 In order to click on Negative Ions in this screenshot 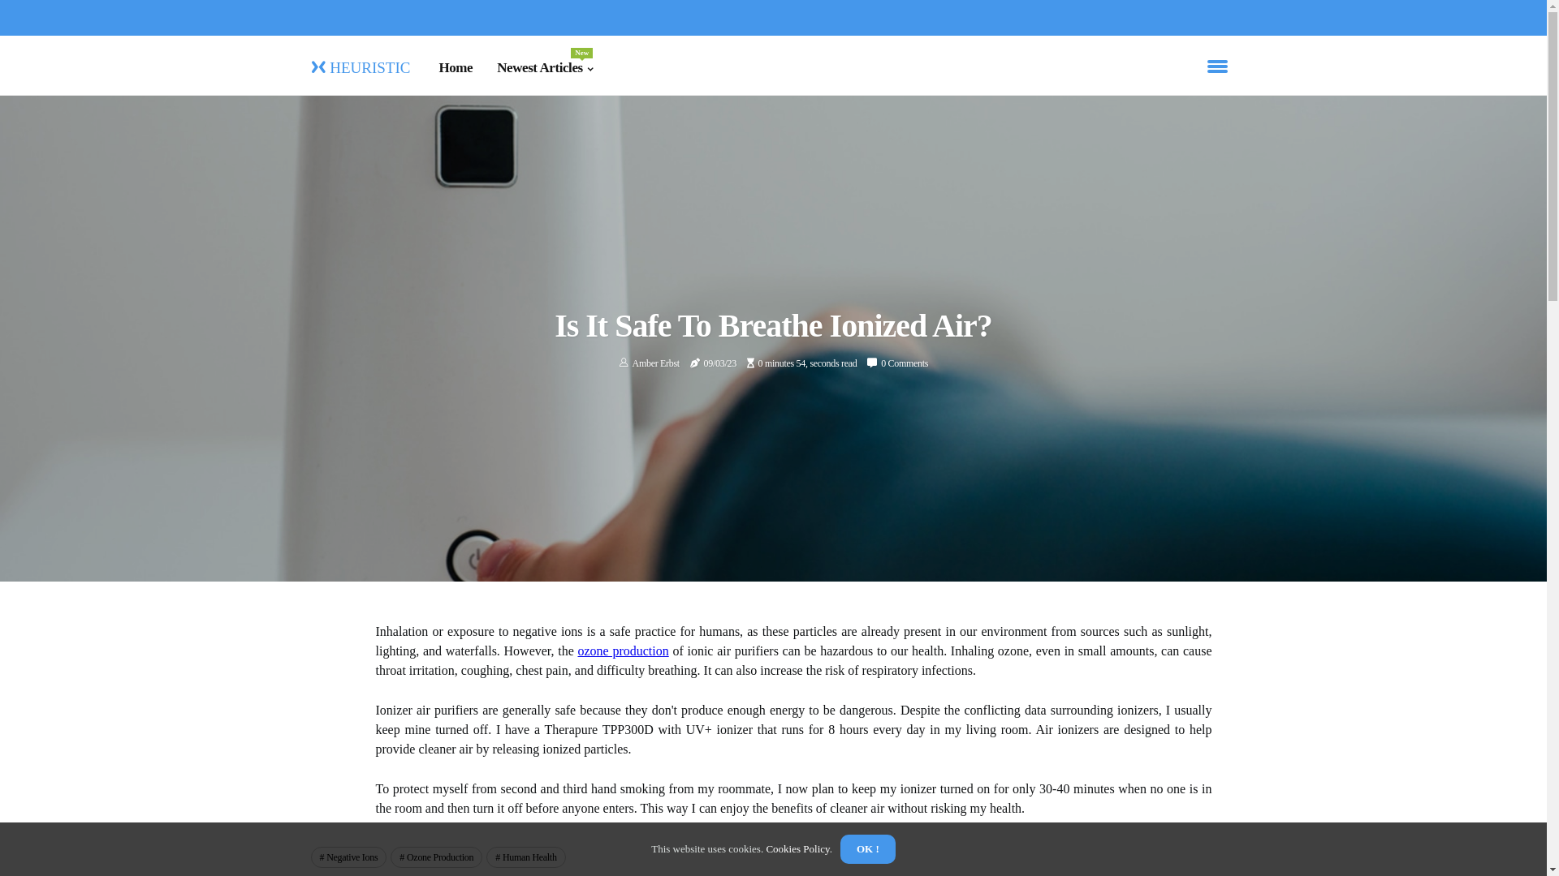, I will do `click(348, 857)`.